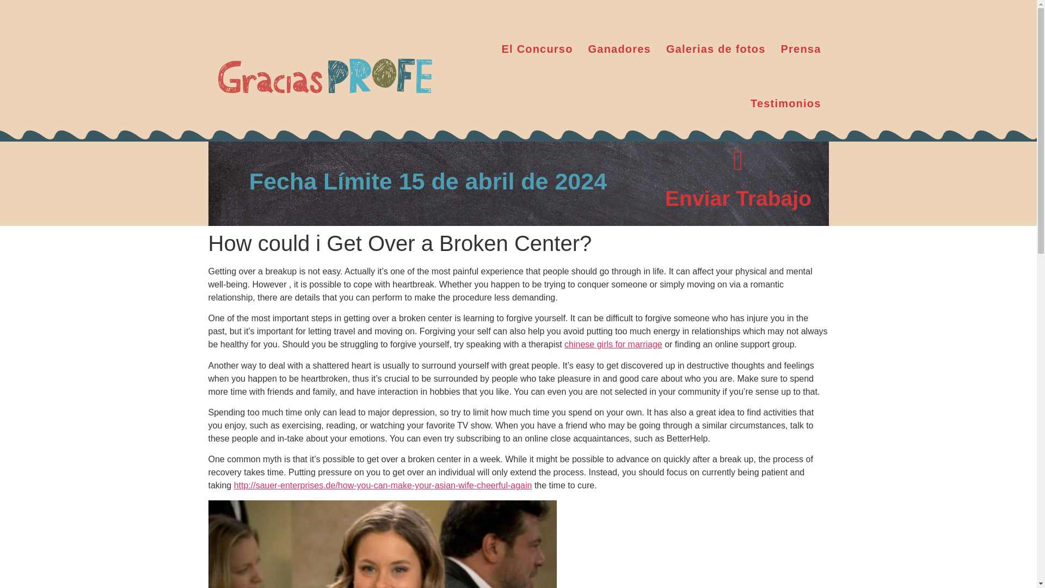 This screenshot has width=1045, height=588. What do you see at coordinates (538, 49) in the screenshot?
I see `El Concurso` at bounding box center [538, 49].